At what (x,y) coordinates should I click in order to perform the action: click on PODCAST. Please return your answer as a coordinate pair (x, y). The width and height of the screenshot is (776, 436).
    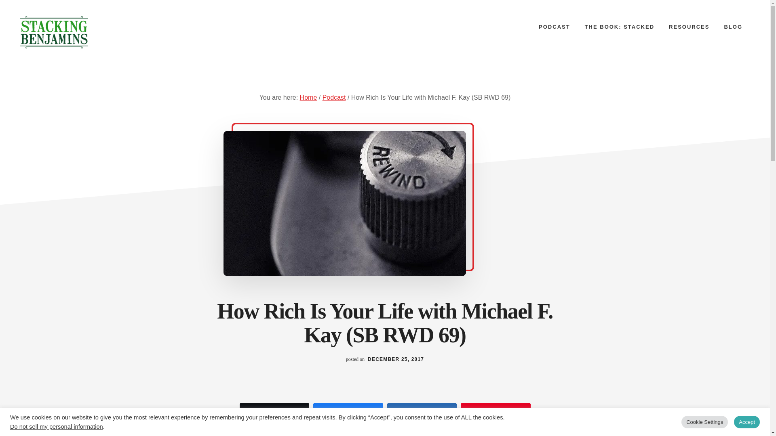
    Looking at the image, I should click on (555, 27).